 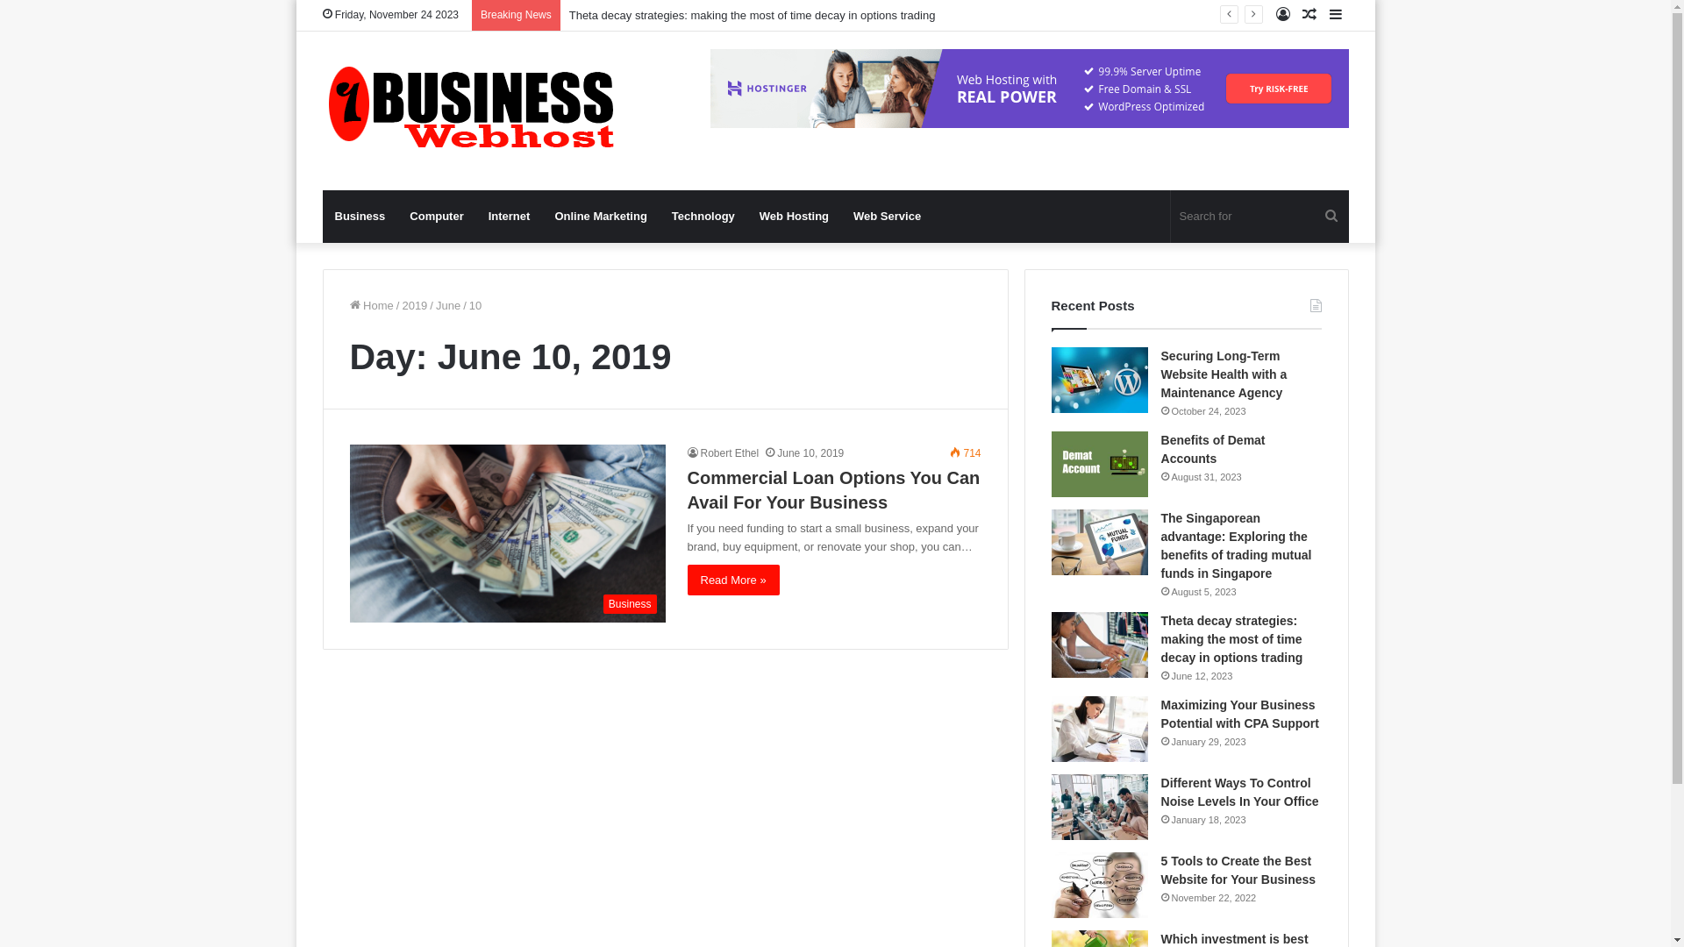 I want to click on Technology, so click(x=703, y=217).